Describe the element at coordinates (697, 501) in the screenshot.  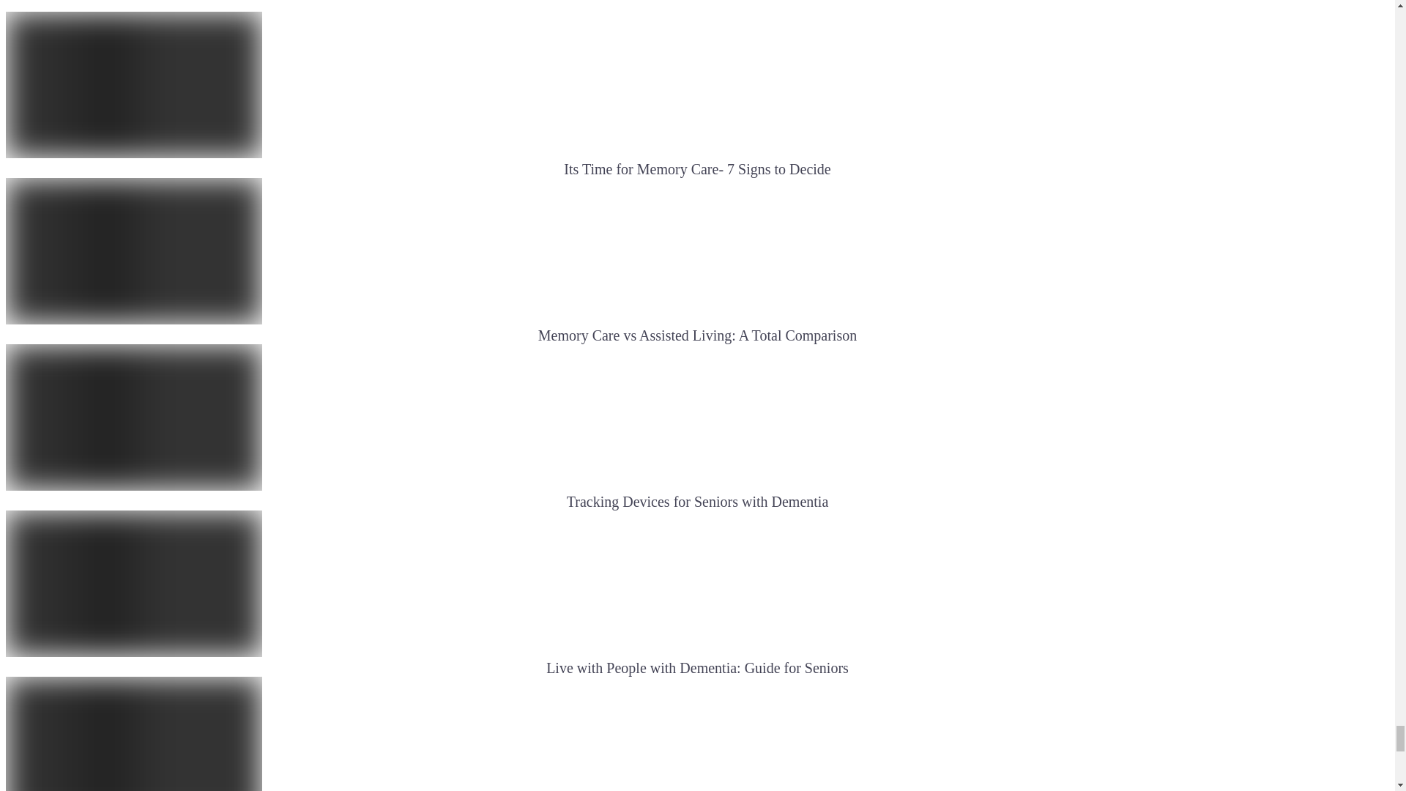
I see `Tracking Devices for Seniors with Dementia` at that location.